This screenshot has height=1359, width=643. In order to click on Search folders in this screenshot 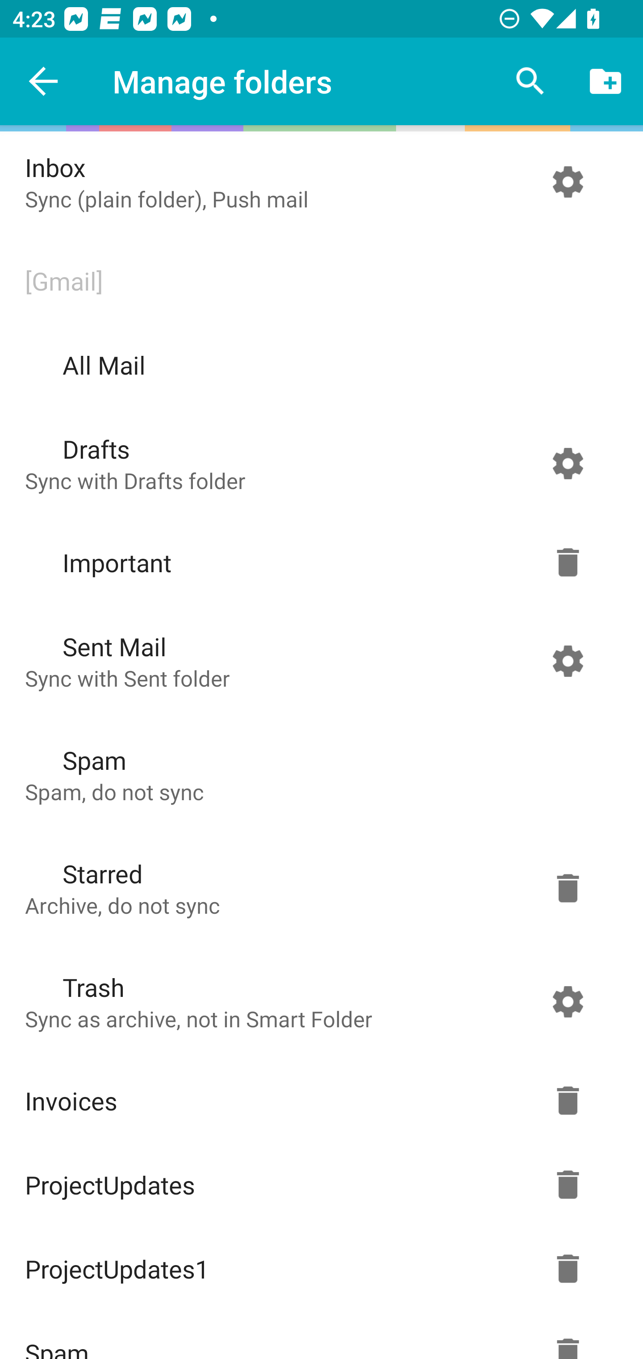, I will do `click(530, 81)`.